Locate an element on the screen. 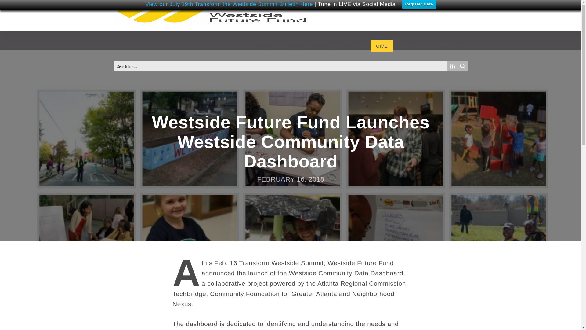  EVENTS is located at coordinates (351, 46).